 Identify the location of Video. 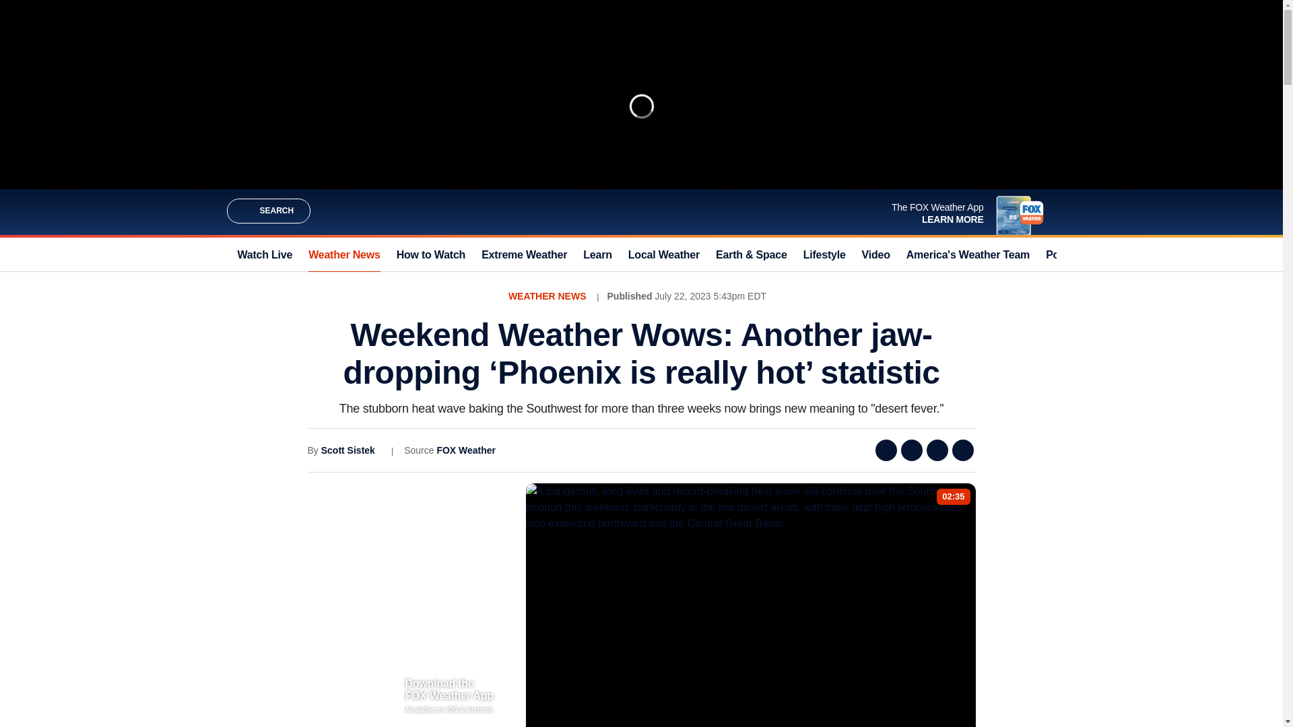
(876, 254).